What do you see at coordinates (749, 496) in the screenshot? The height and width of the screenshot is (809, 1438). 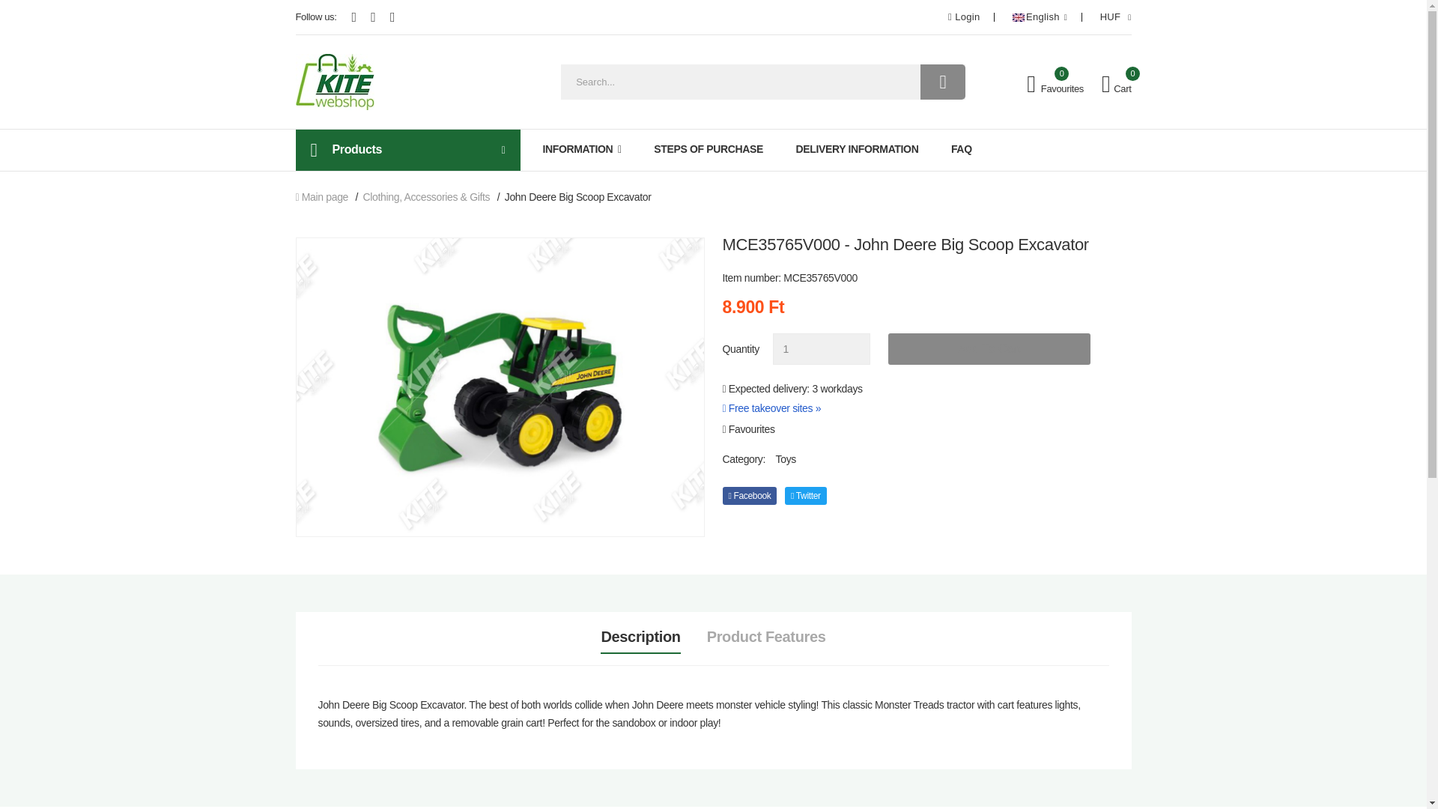 I see `facebook` at bounding box center [749, 496].